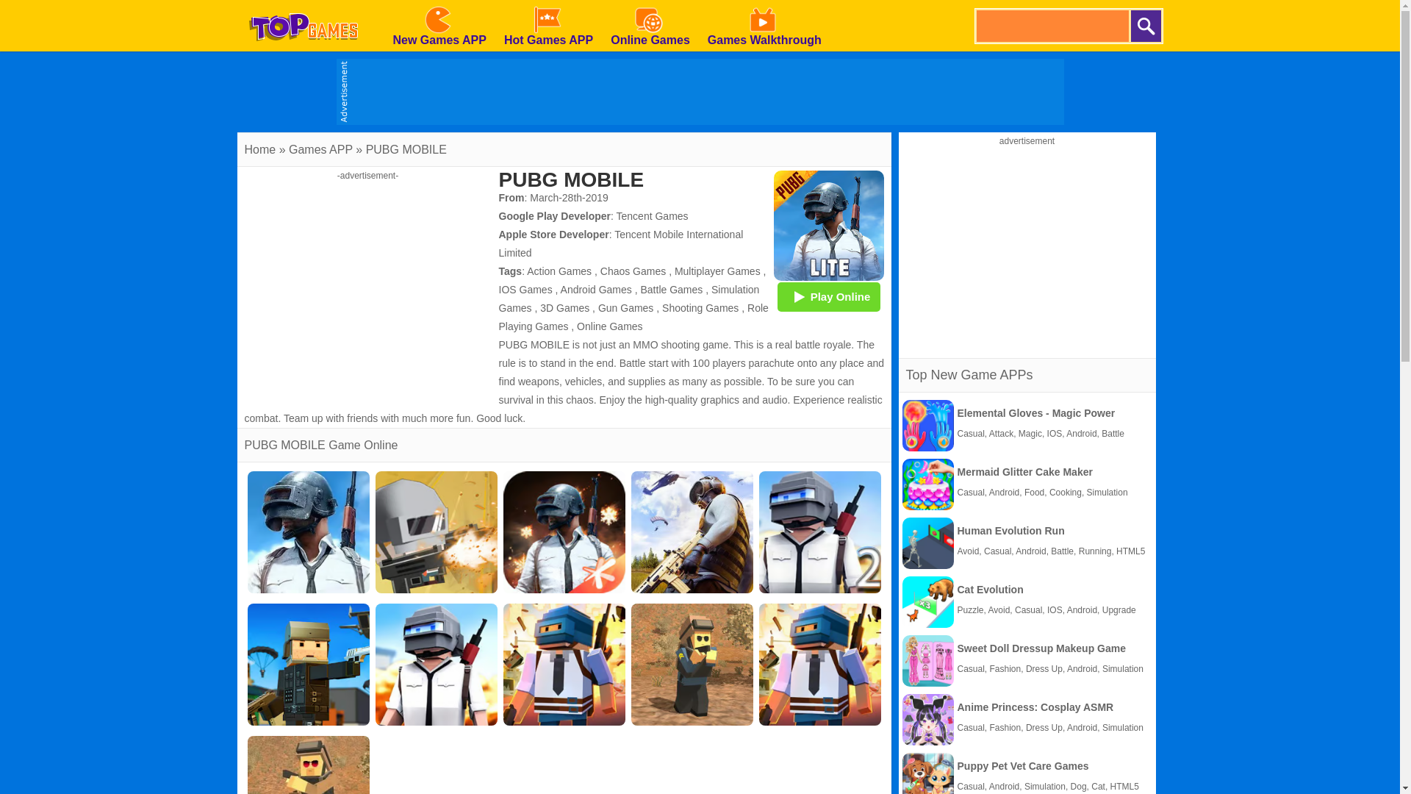 The height and width of the screenshot is (794, 1411). Describe the element at coordinates (829, 297) in the screenshot. I see `Play Online` at that location.